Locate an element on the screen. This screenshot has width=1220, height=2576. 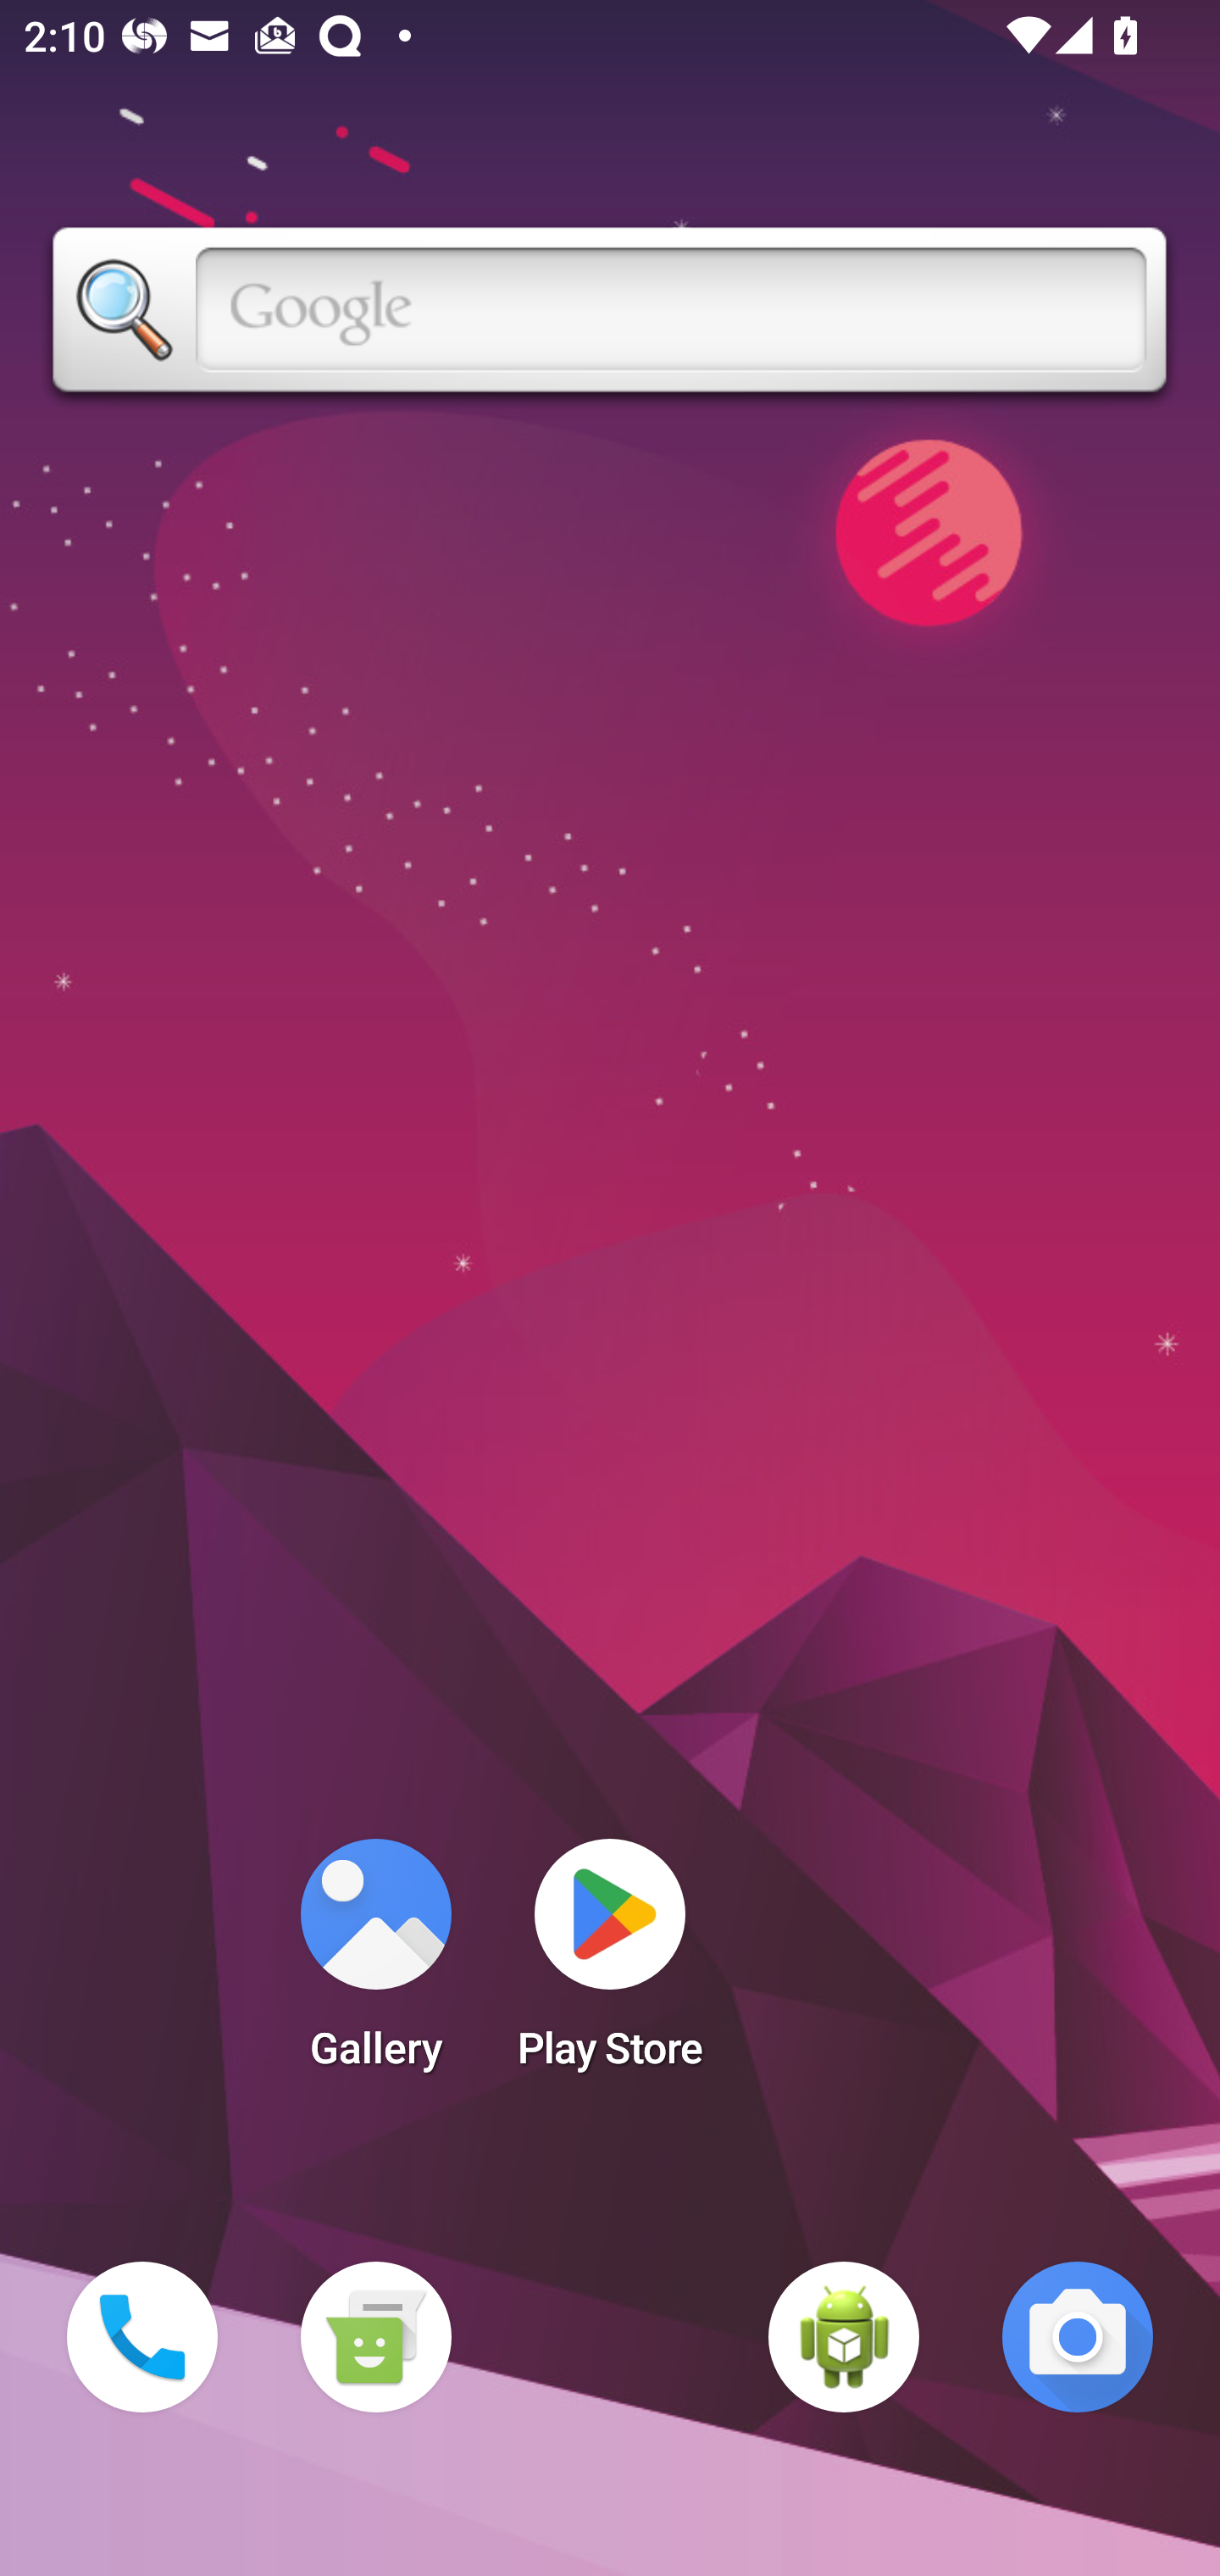
Messaging is located at coordinates (375, 2337).